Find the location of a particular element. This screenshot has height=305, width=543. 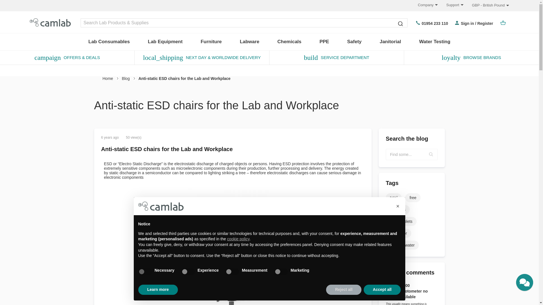

Submit is located at coordinates (400, 23).